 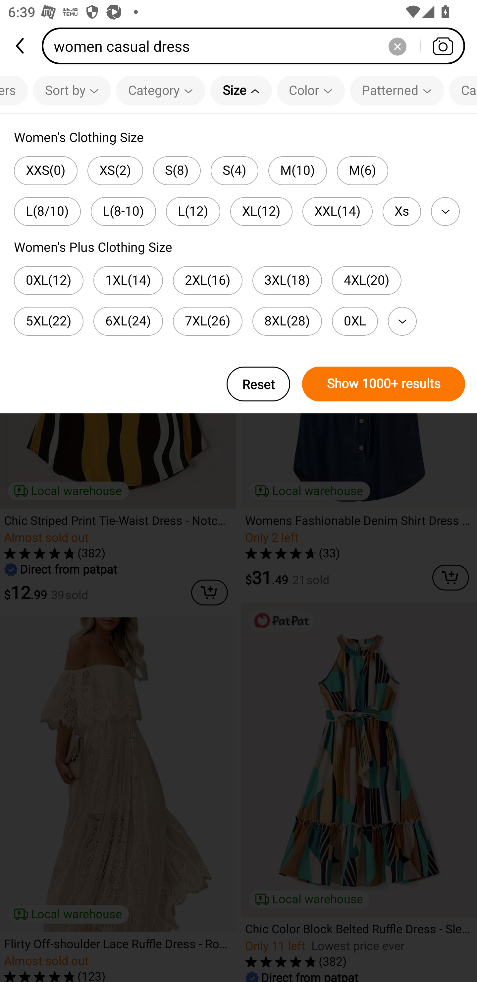 What do you see at coordinates (193, 211) in the screenshot?
I see `L(12)` at bounding box center [193, 211].